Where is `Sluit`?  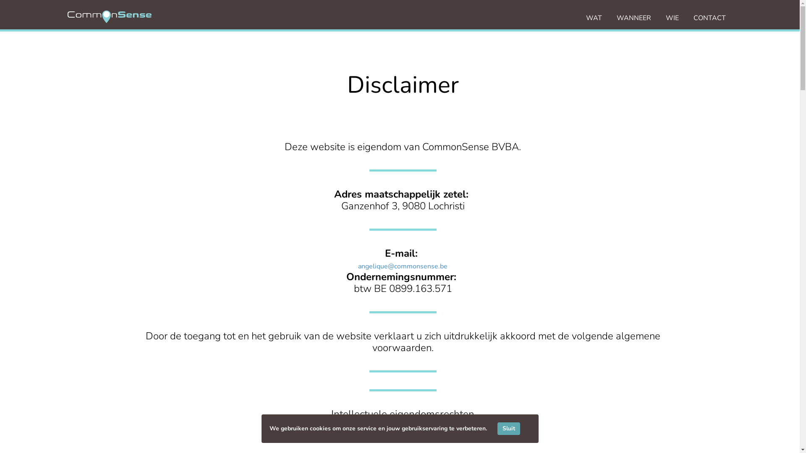
Sluit is located at coordinates (508, 429).